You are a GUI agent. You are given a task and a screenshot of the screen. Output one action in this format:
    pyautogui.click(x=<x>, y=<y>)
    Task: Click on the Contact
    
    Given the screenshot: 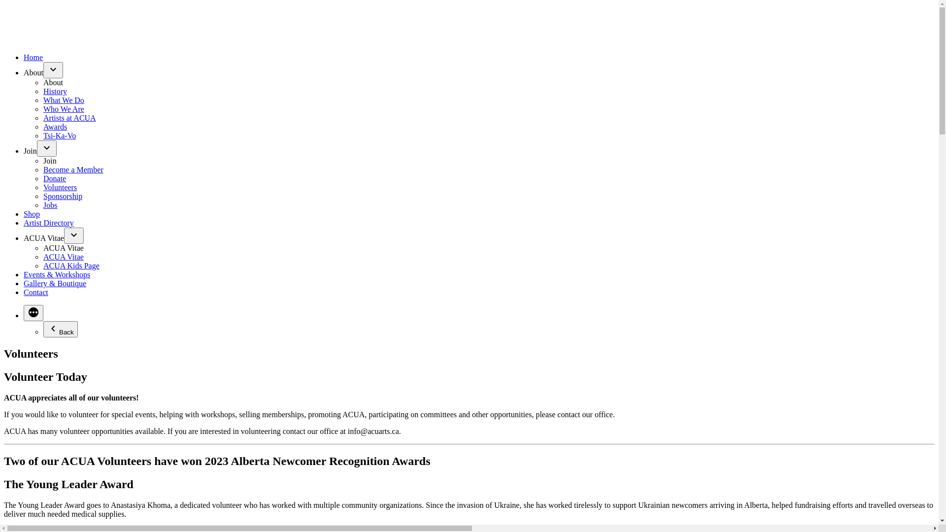 What is the action you would take?
    pyautogui.click(x=36, y=293)
    